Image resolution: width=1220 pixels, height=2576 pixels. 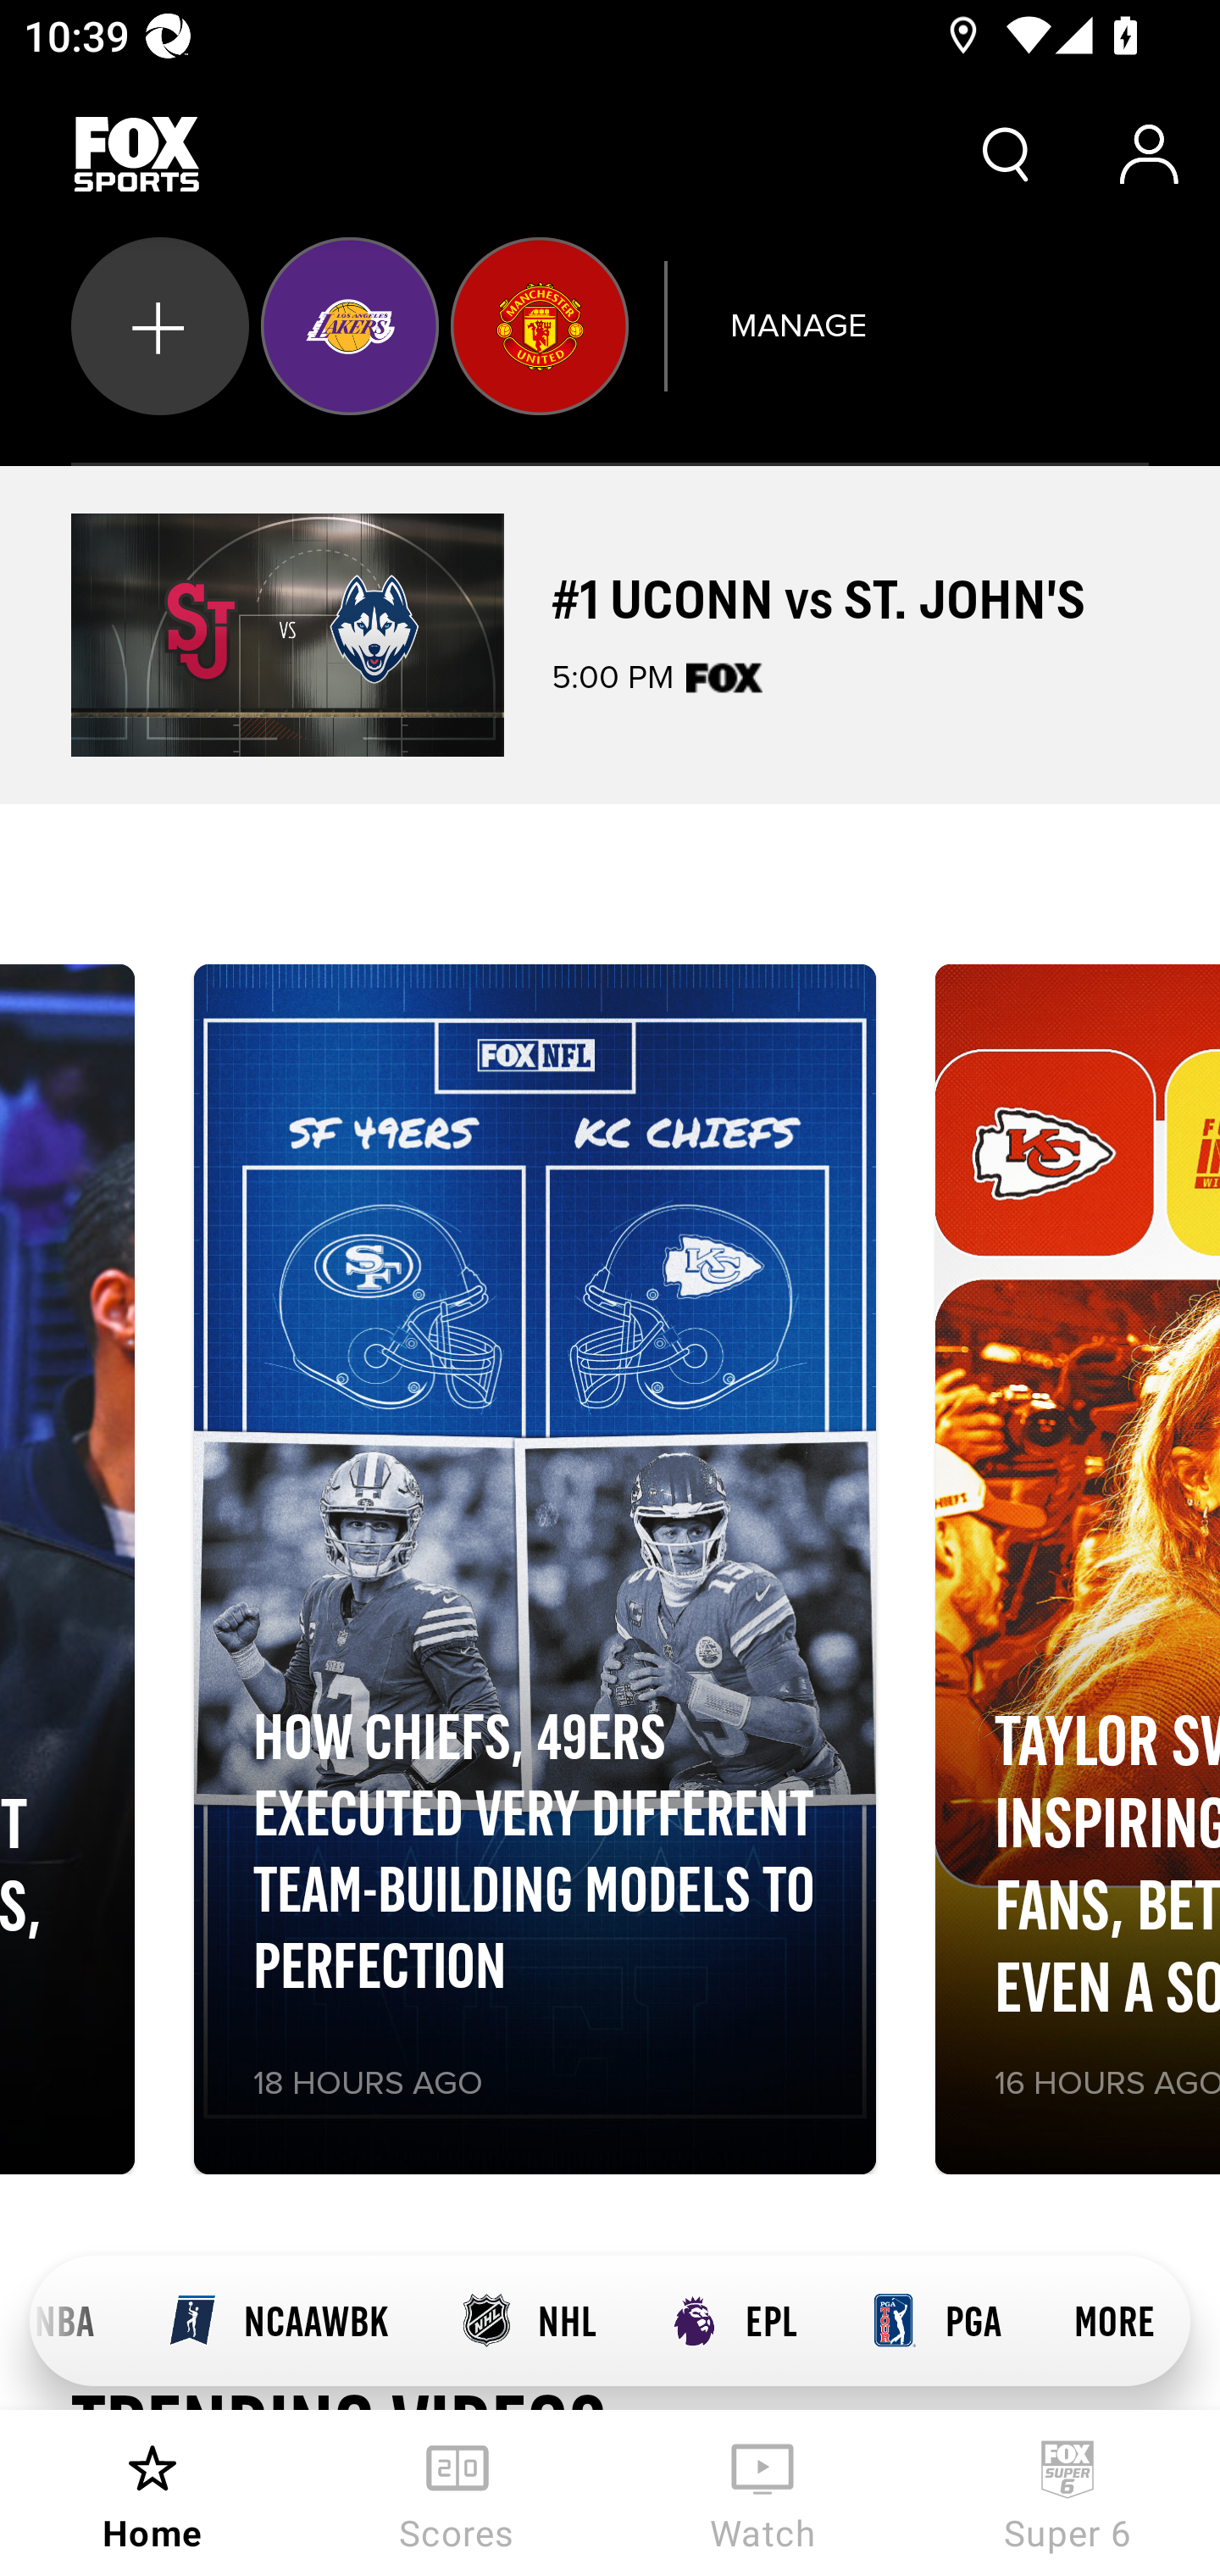 What do you see at coordinates (457, 2493) in the screenshot?
I see `Scores` at bounding box center [457, 2493].